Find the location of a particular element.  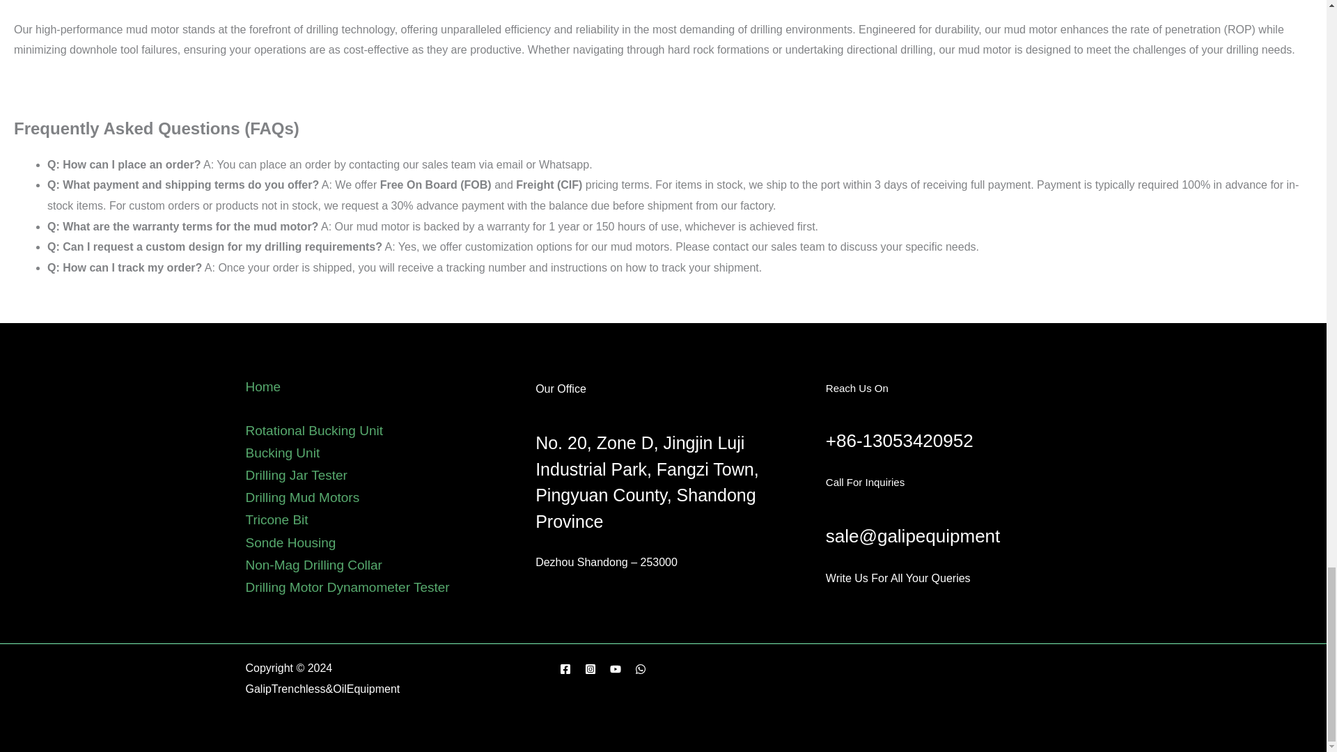

Home is located at coordinates (263, 386).